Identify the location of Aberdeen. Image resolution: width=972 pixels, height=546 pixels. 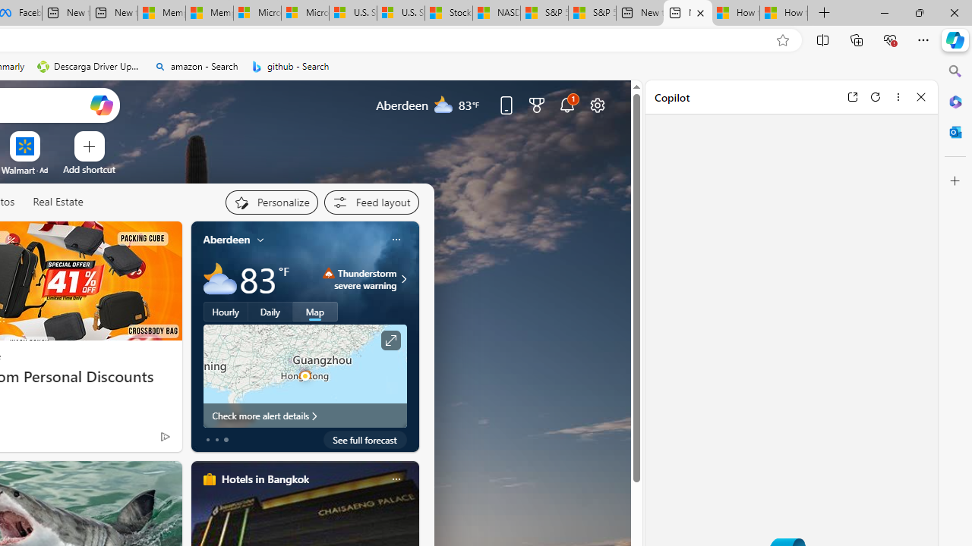
(226, 239).